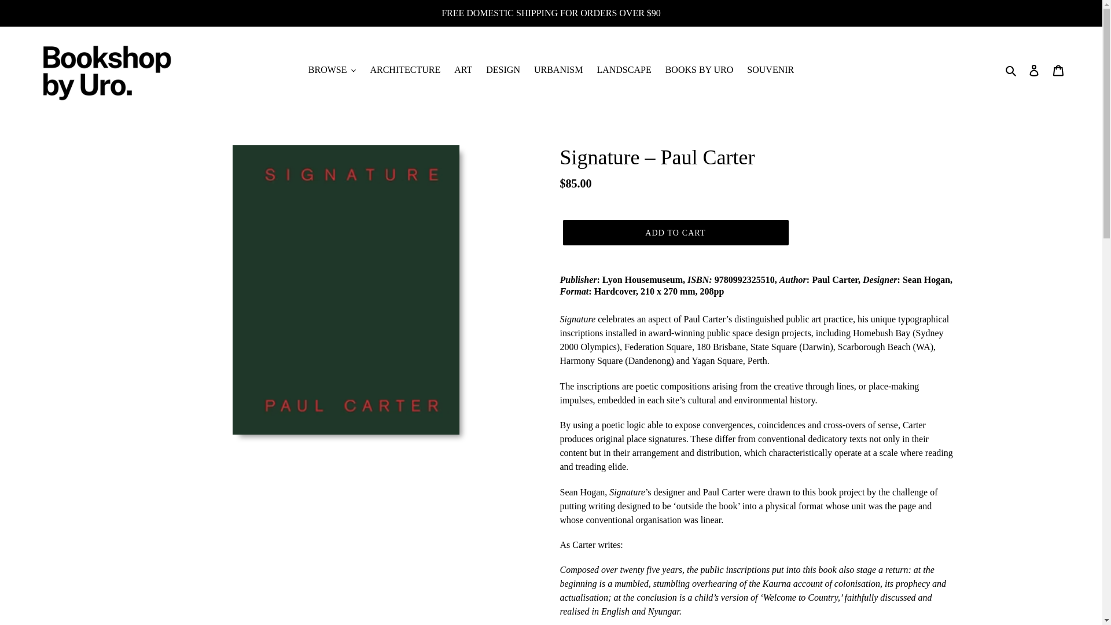 The width and height of the screenshot is (1111, 625). Describe the element at coordinates (1011, 69) in the screenshot. I see `Search` at that location.